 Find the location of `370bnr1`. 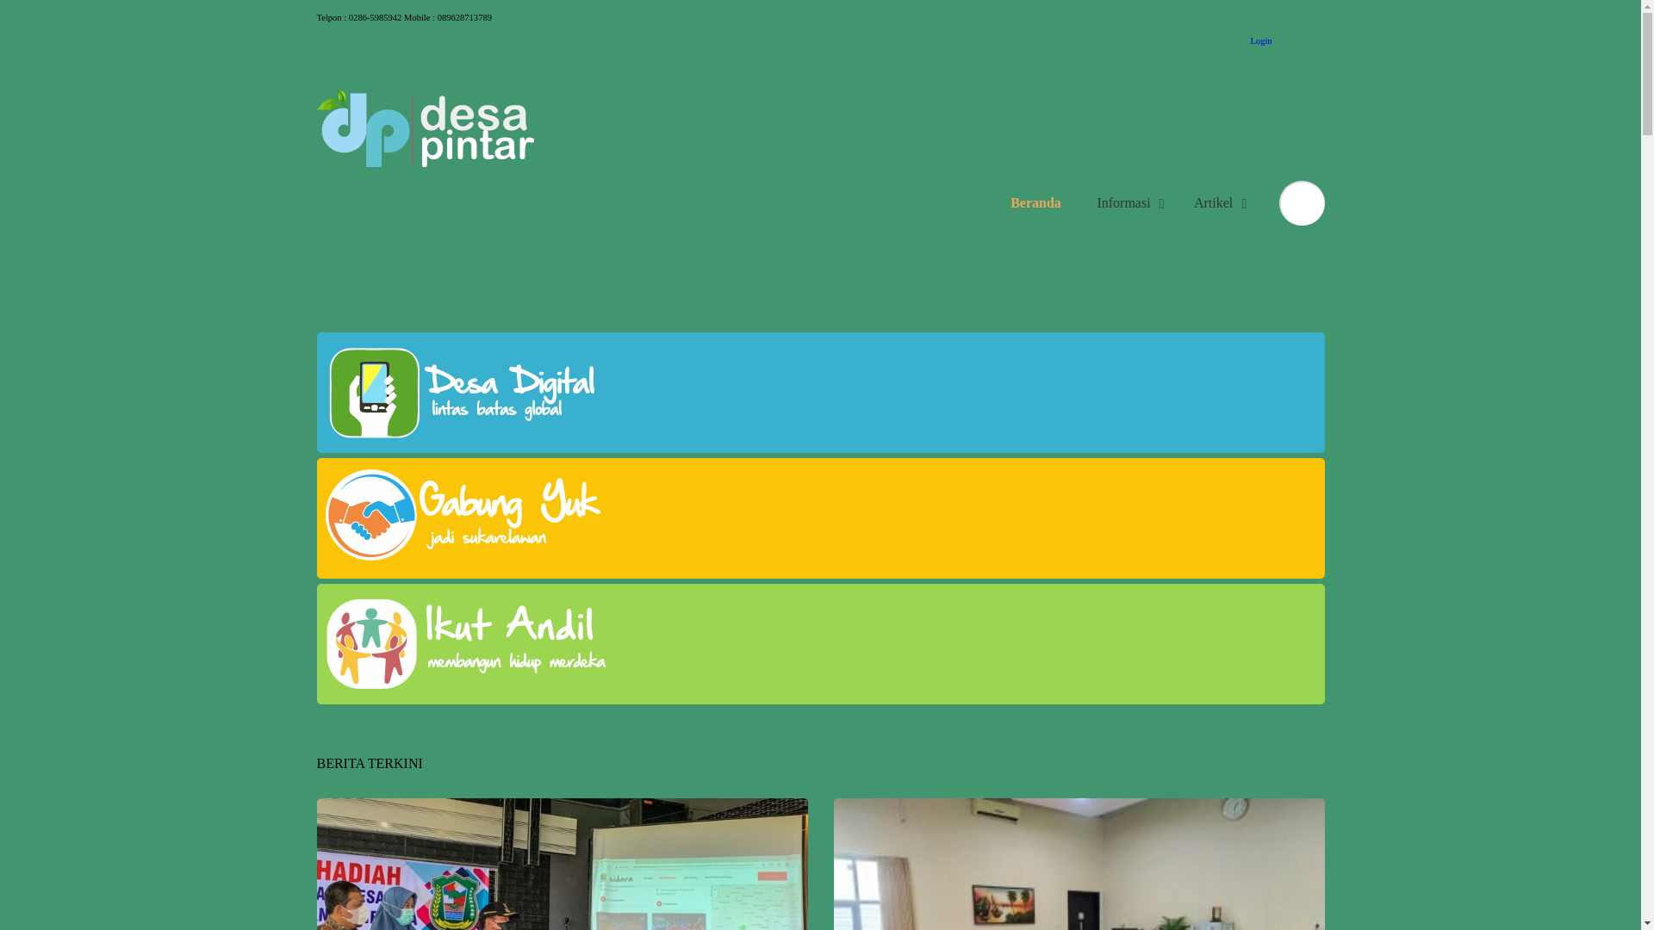

370bnr1 is located at coordinates (476, 644).